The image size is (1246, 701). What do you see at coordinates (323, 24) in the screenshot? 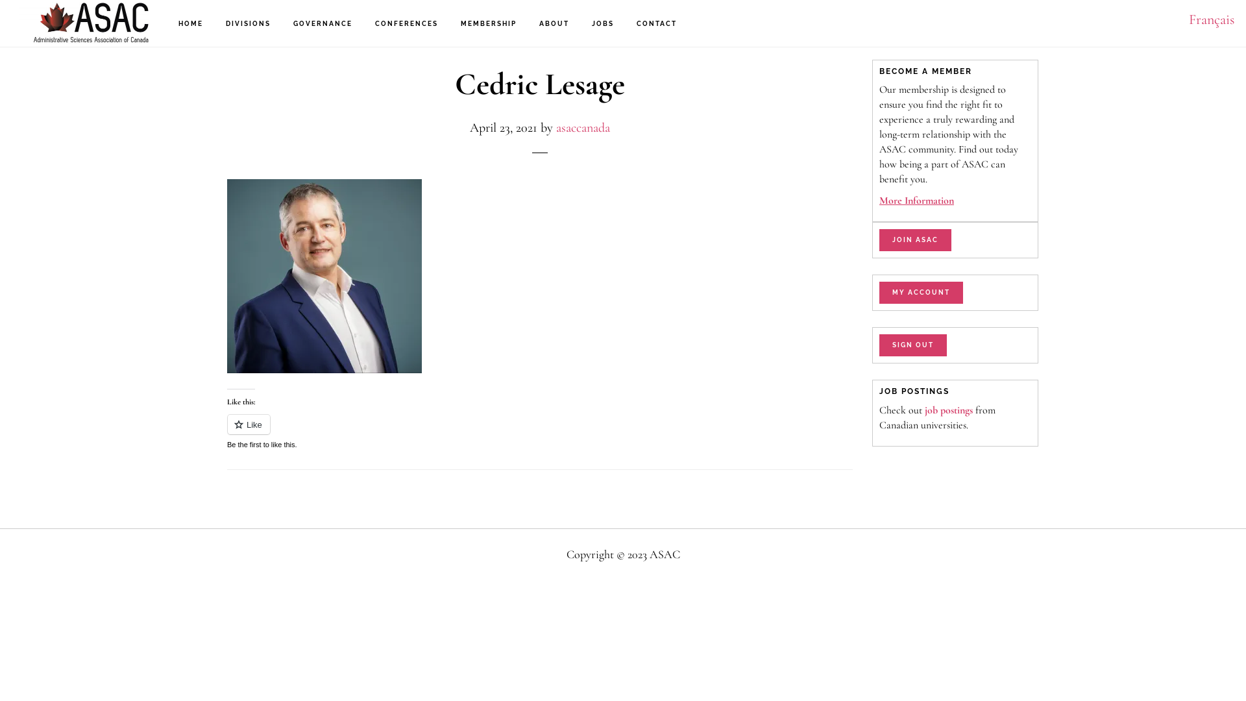
I see `GOVERNANCE` at bounding box center [323, 24].